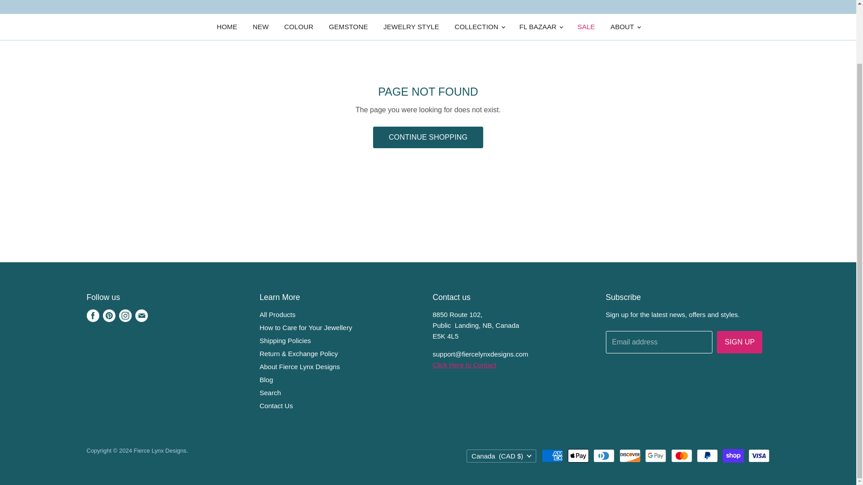 The width and height of the screenshot is (863, 485). What do you see at coordinates (624, 27) in the screenshot?
I see `ABOUT` at bounding box center [624, 27].